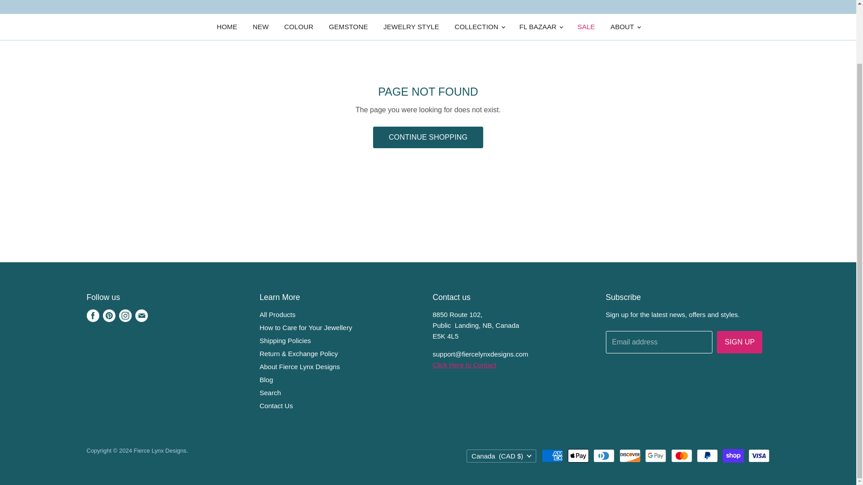 The width and height of the screenshot is (863, 485). What do you see at coordinates (624, 27) in the screenshot?
I see `ABOUT` at bounding box center [624, 27].